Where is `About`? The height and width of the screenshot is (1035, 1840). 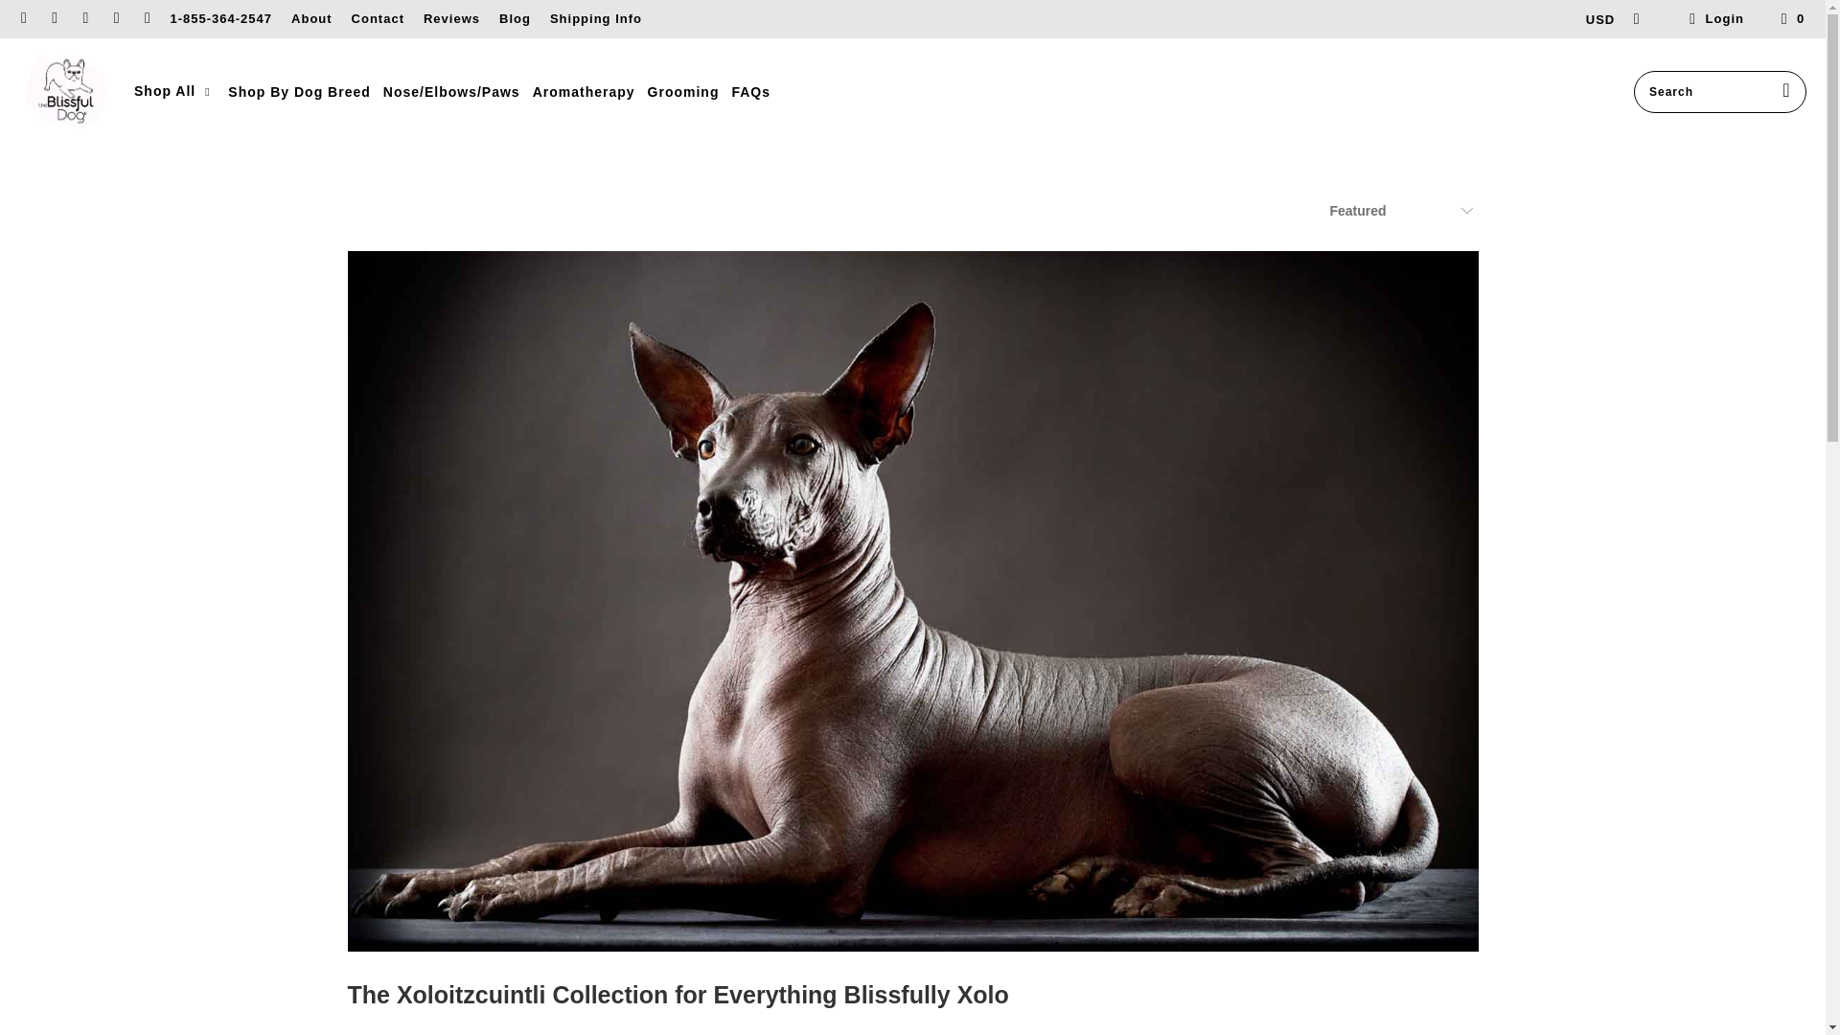
About is located at coordinates (311, 19).